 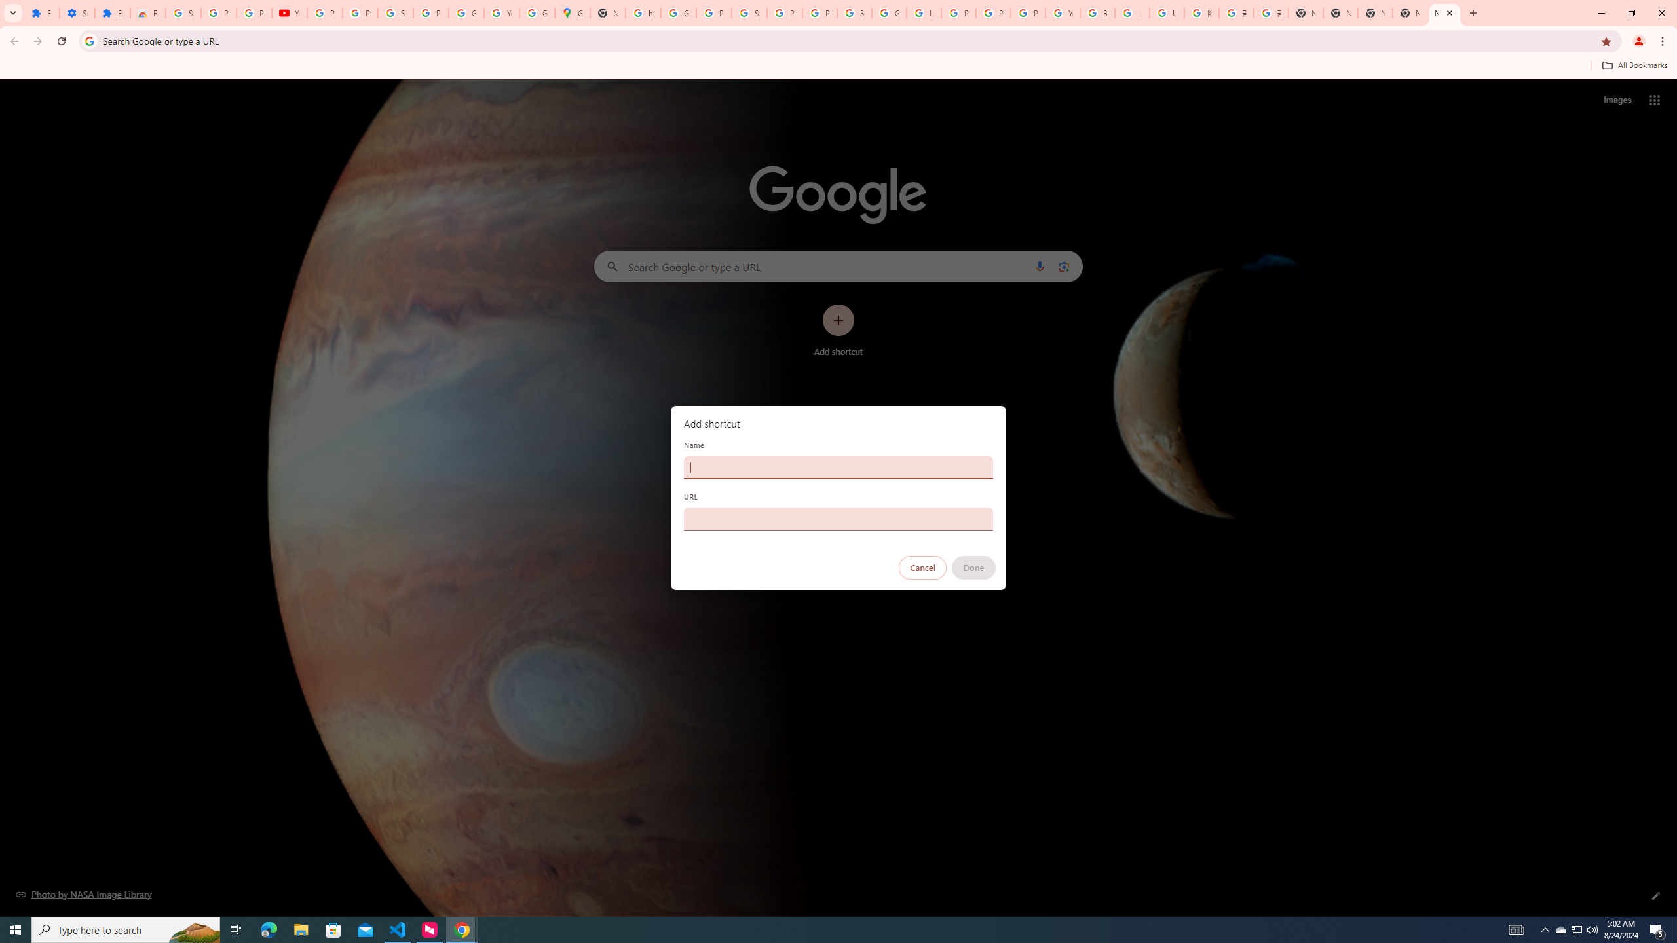 What do you see at coordinates (1306, 13) in the screenshot?
I see `New Tab` at bounding box center [1306, 13].